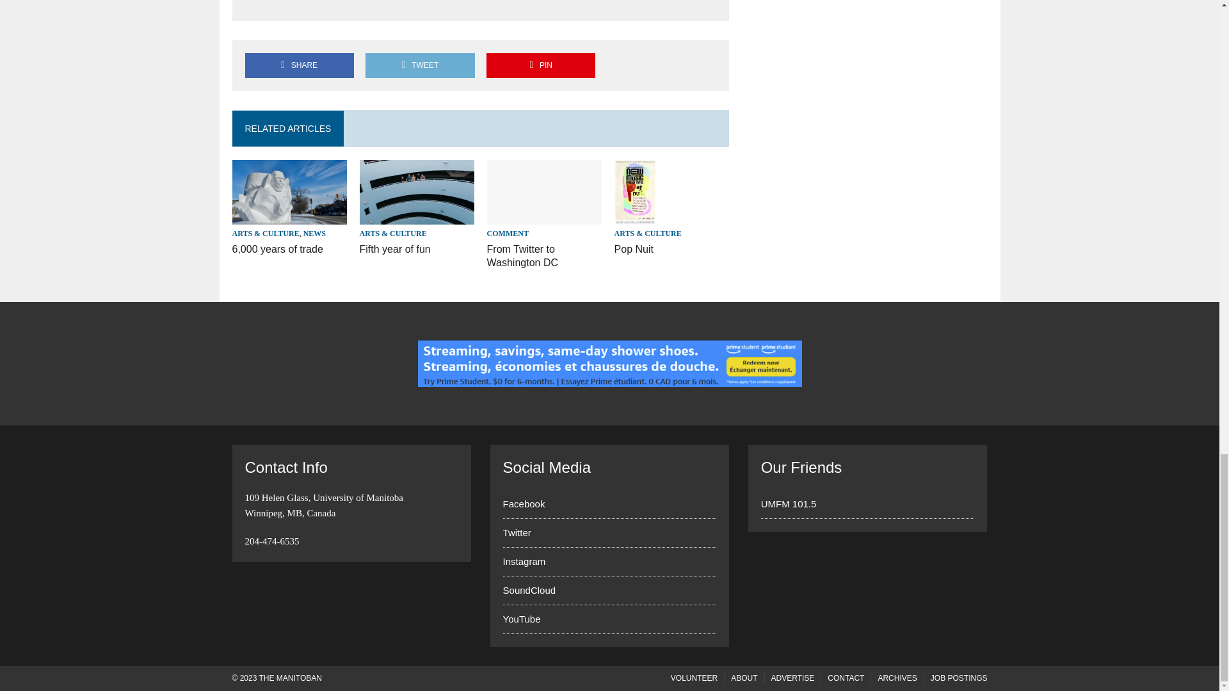 This screenshot has width=1229, height=691. Describe the element at coordinates (634, 250) in the screenshot. I see `Pop Nuit` at that location.